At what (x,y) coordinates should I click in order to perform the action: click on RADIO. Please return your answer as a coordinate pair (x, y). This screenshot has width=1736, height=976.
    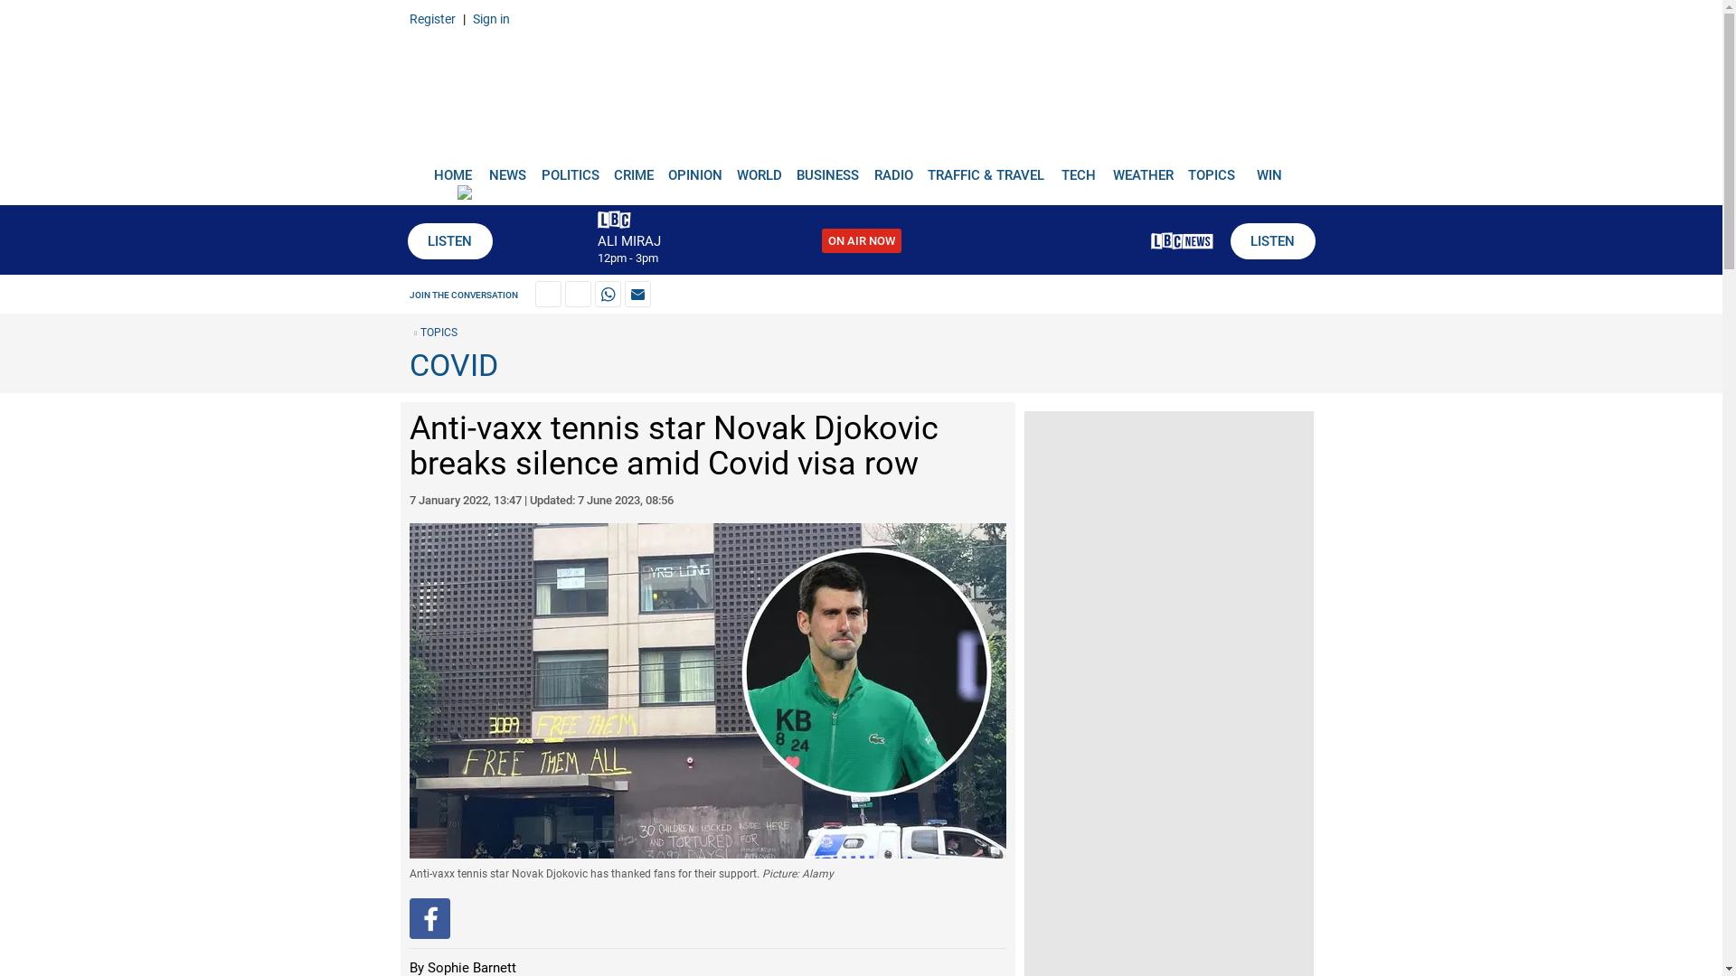
    Looking at the image, I should click on (893, 168).